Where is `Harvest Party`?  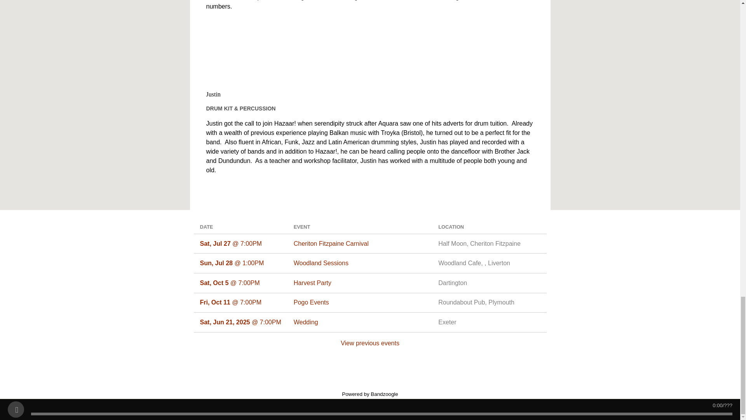
Harvest Party is located at coordinates (360, 283).